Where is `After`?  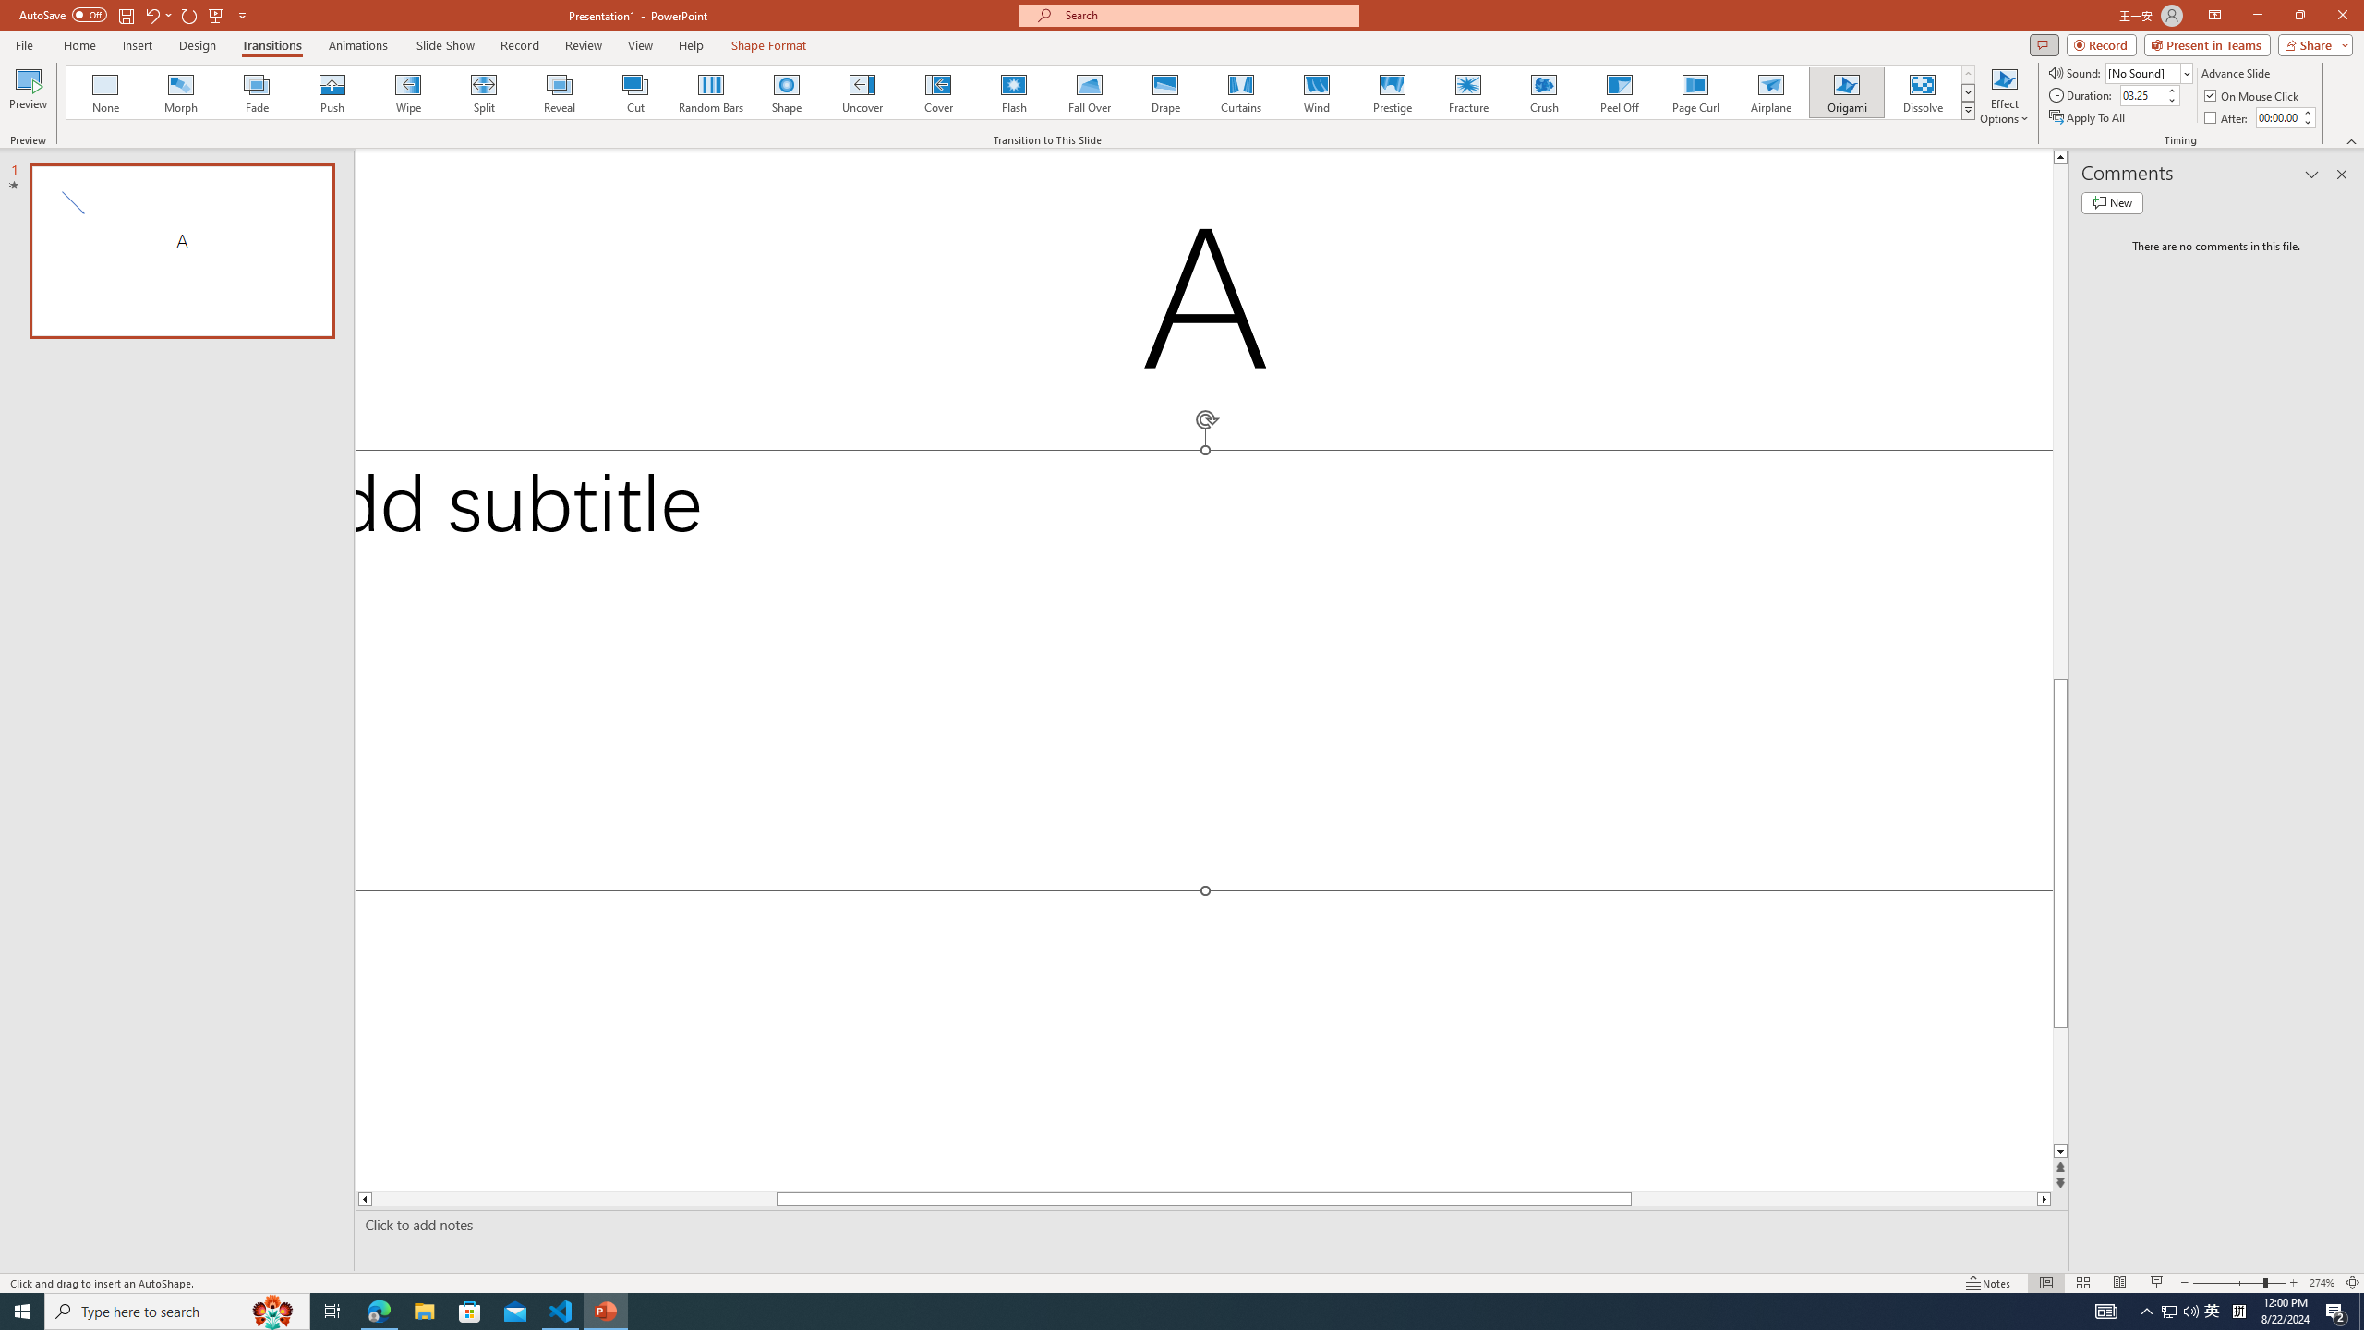 After is located at coordinates (2227, 118).